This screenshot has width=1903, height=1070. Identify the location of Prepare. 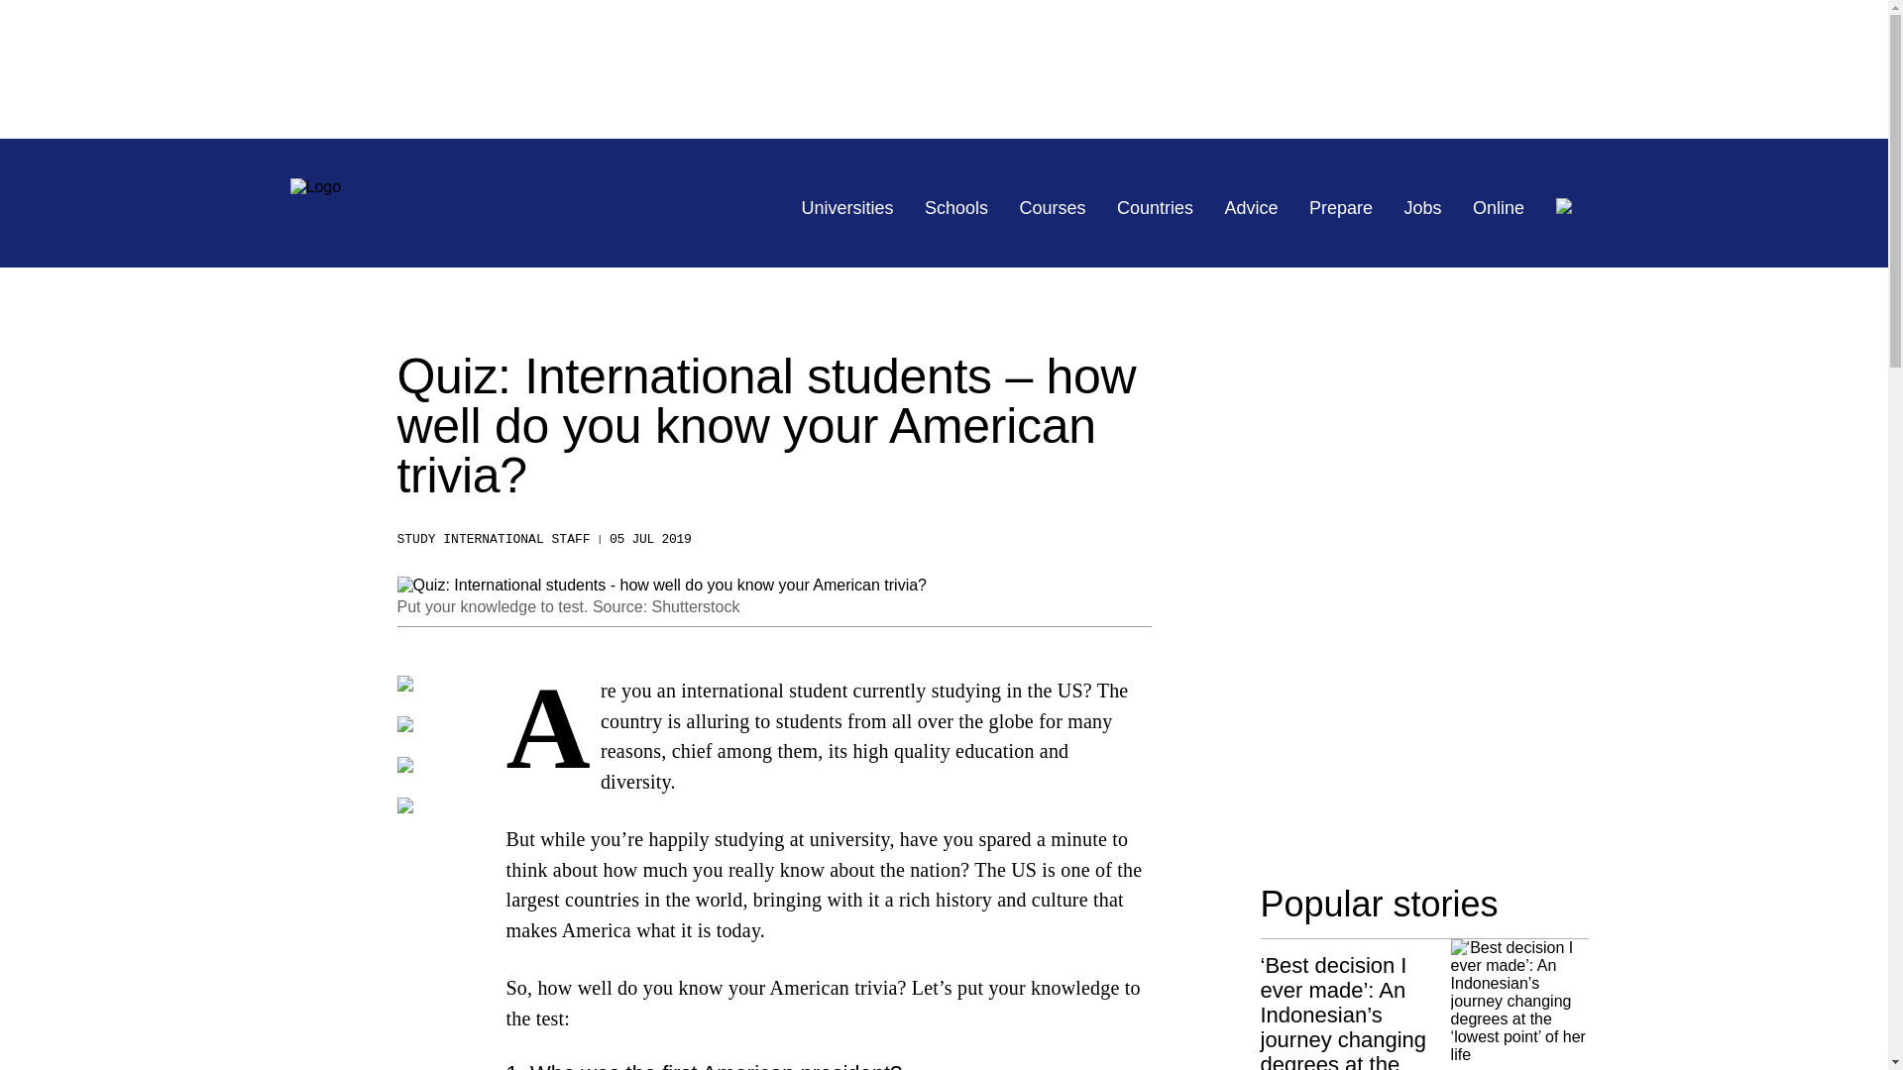
(1340, 208).